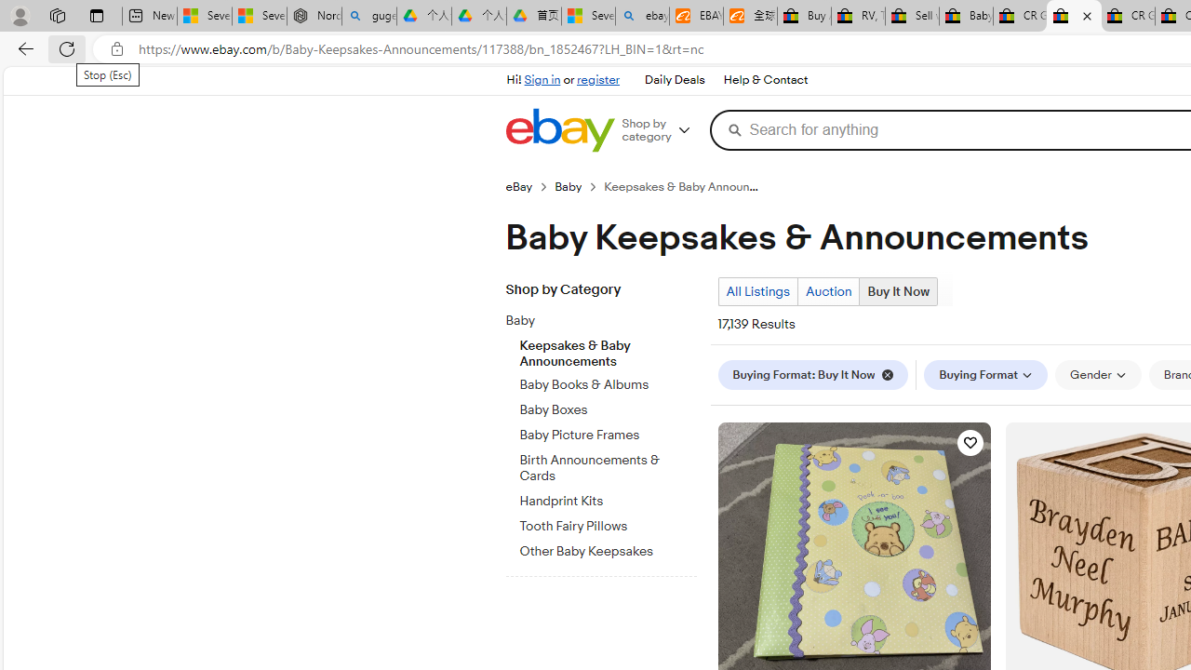 The width and height of the screenshot is (1191, 670). What do you see at coordinates (812, 375) in the screenshot?
I see `Buying Format: Buy It Now - Remove Filter` at bounding box center [812, 375].